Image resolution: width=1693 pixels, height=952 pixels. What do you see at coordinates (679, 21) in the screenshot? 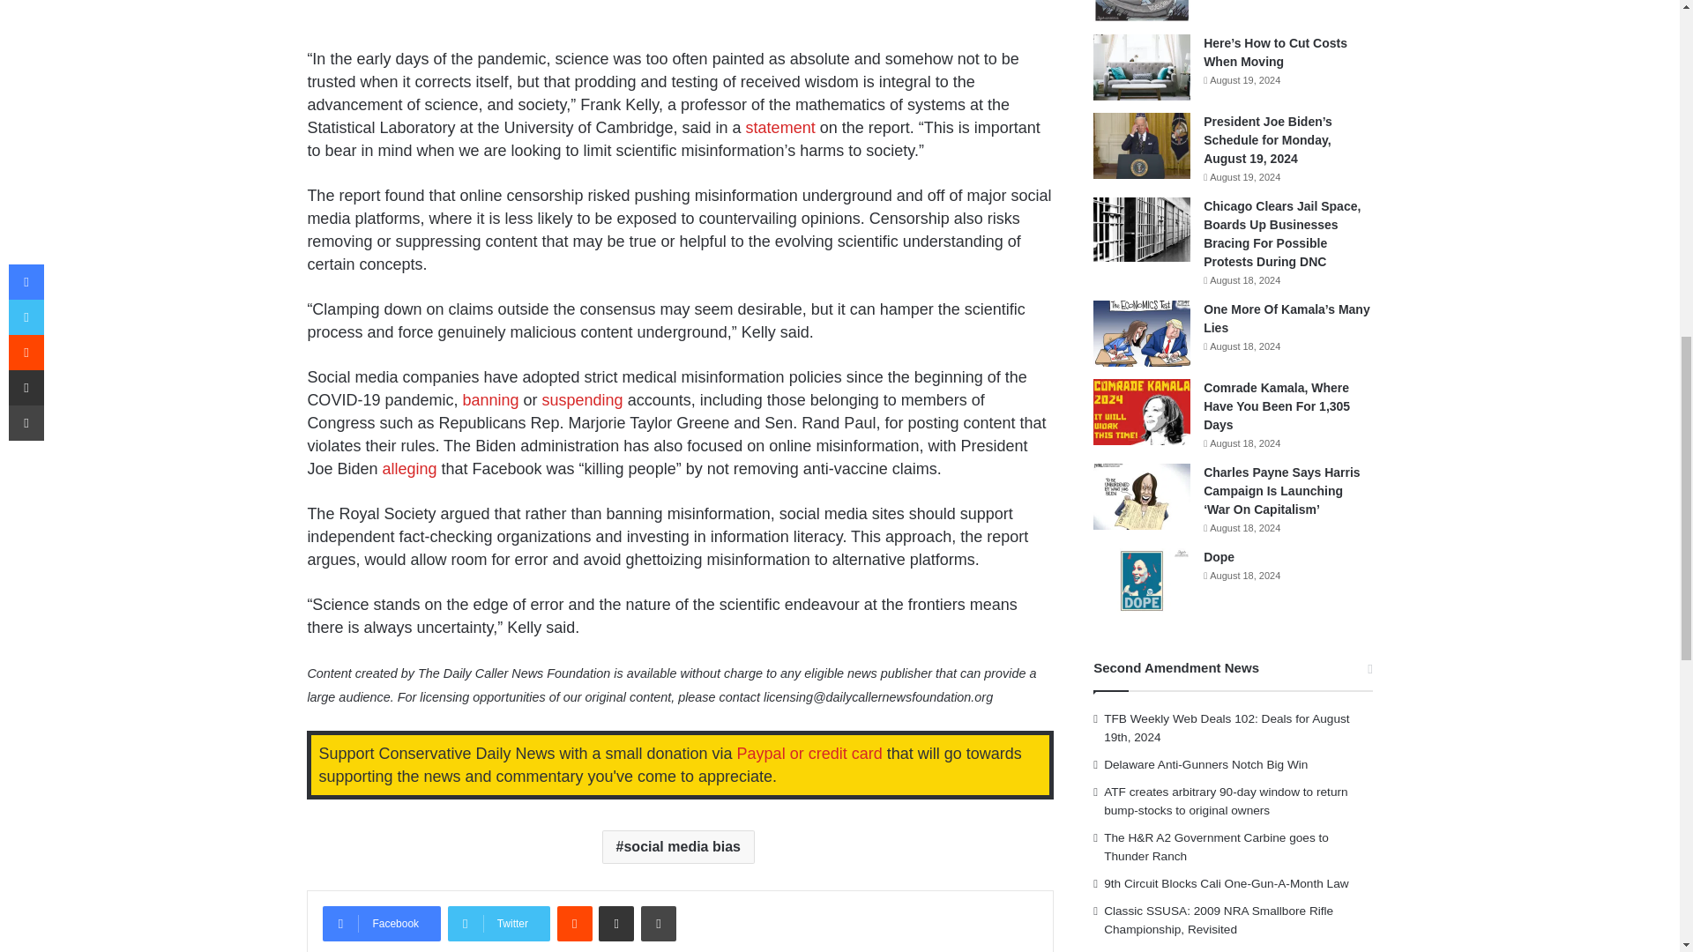
I see `Advertisement` at bounding box center [679, 21].